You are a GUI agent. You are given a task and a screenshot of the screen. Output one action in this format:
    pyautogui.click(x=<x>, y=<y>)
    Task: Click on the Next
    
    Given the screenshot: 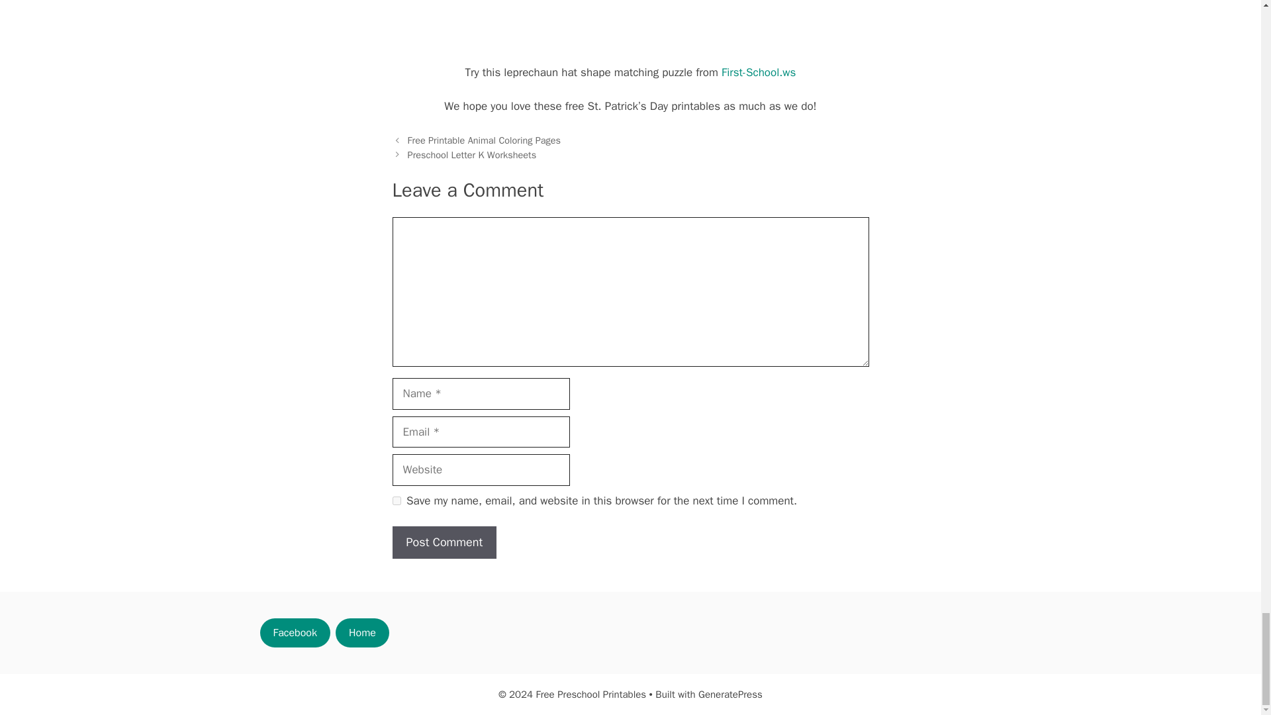 What is the action you would take?
    pyautogui.click(x=472, y=155)
    